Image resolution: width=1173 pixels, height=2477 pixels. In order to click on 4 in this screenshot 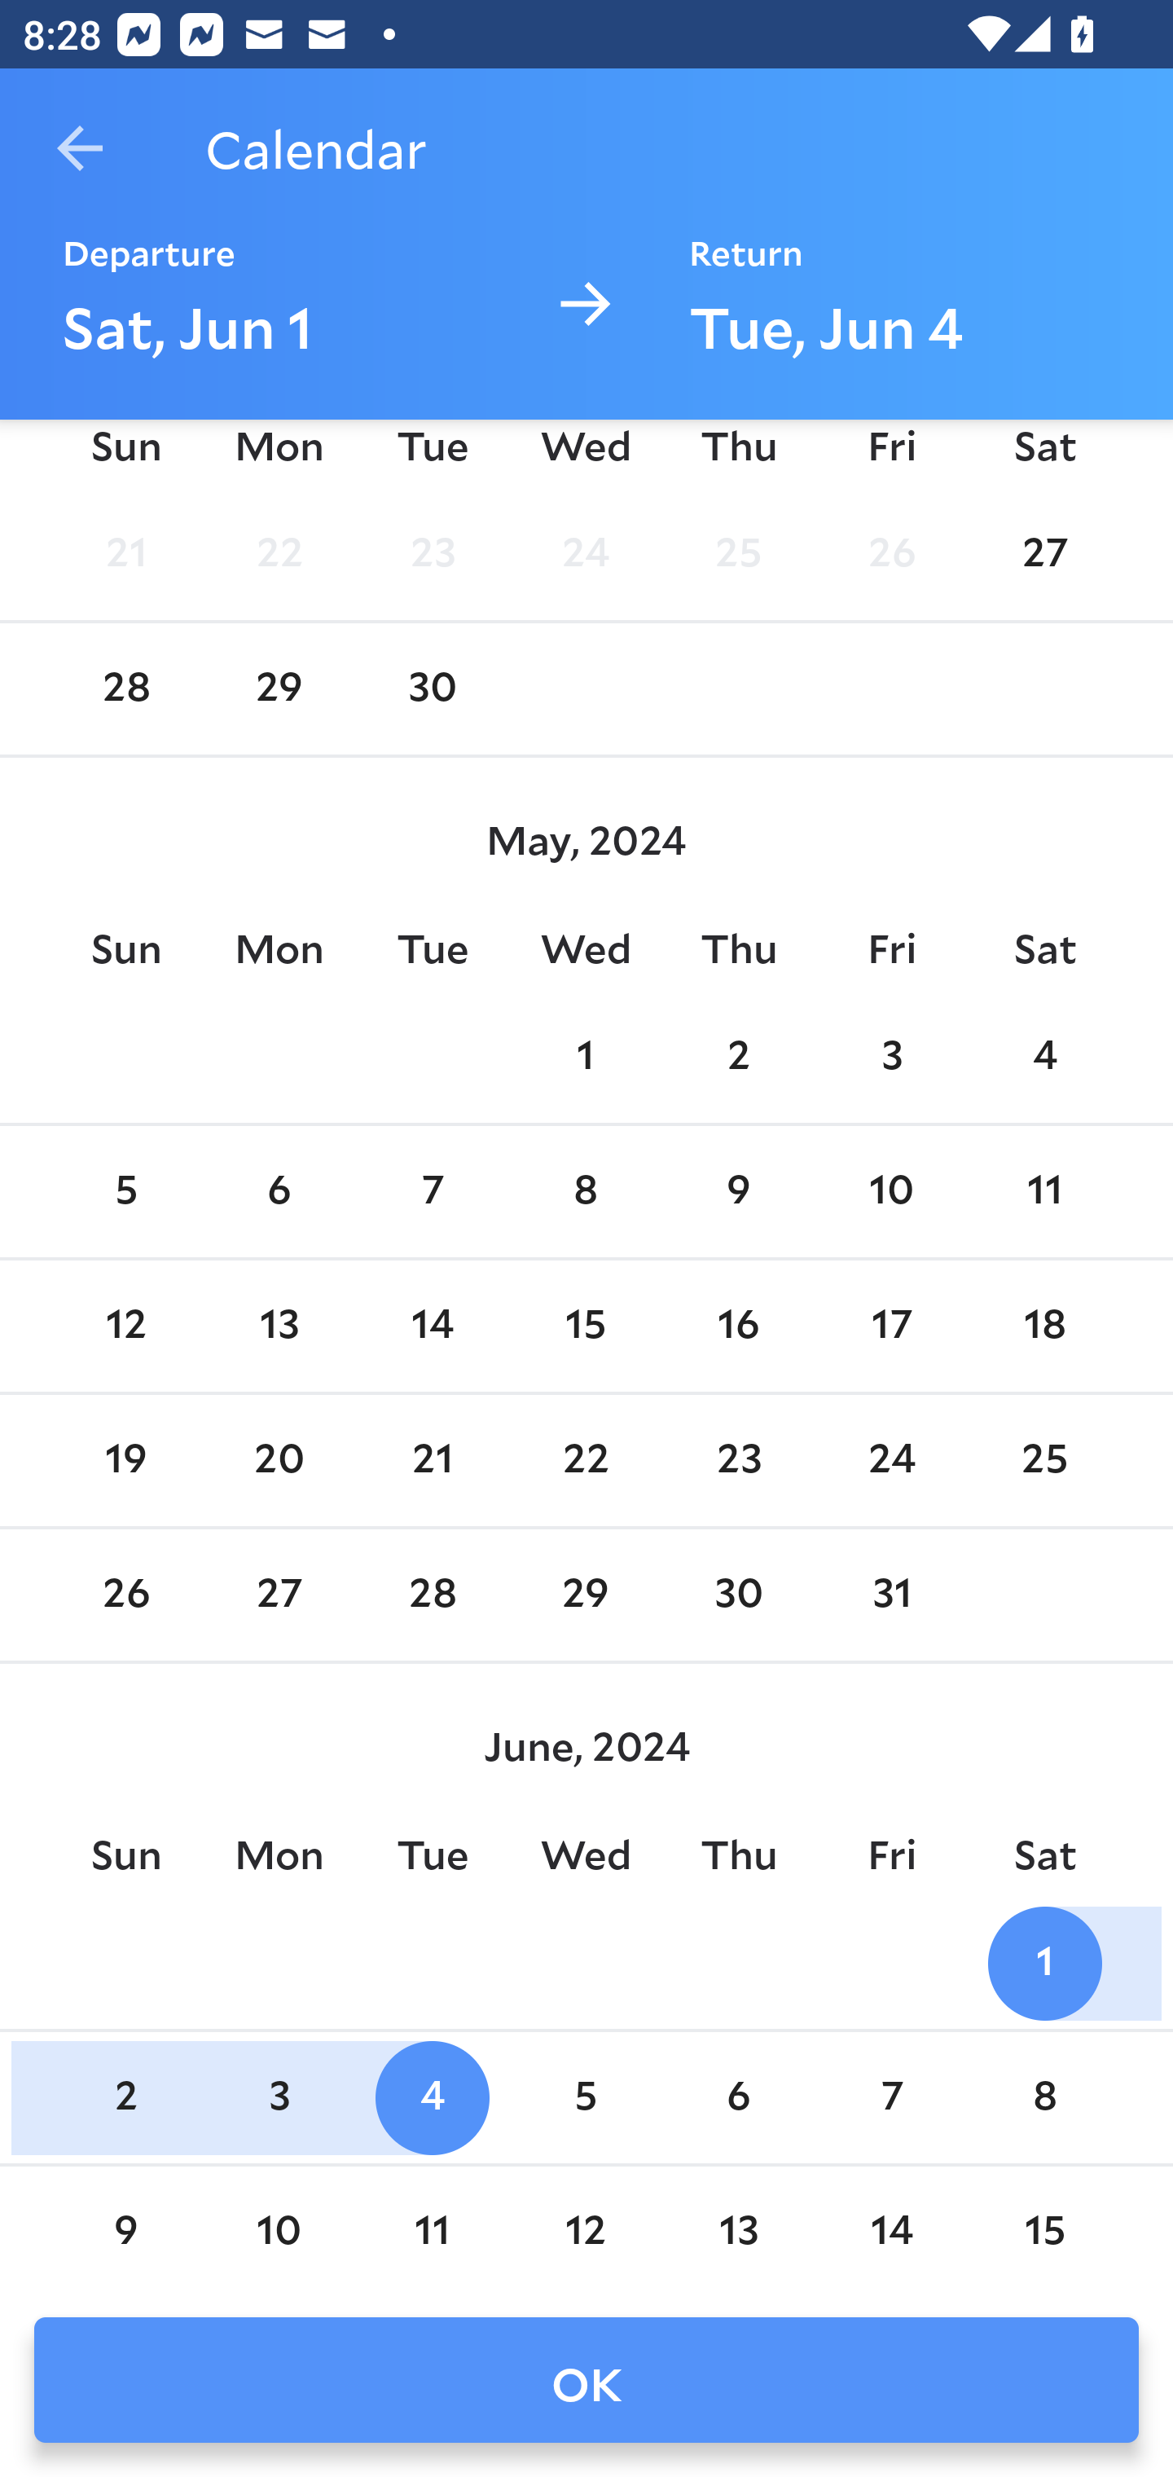, I will do `click(432, 2097)`.